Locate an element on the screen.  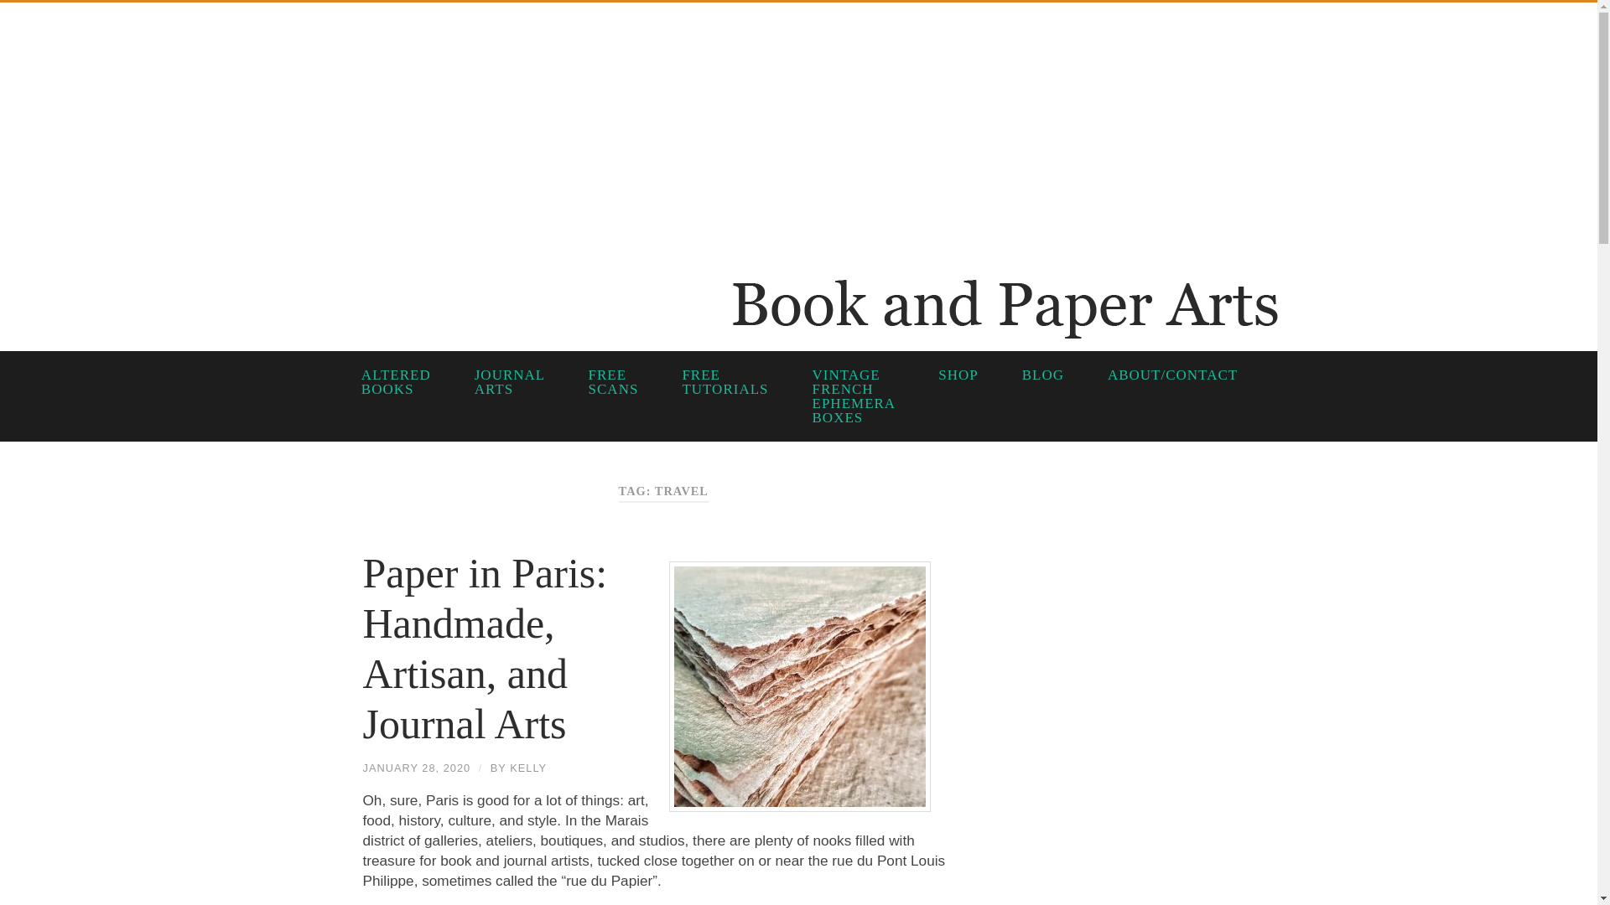
FREE SCANS is located at coordinates (613, 382).